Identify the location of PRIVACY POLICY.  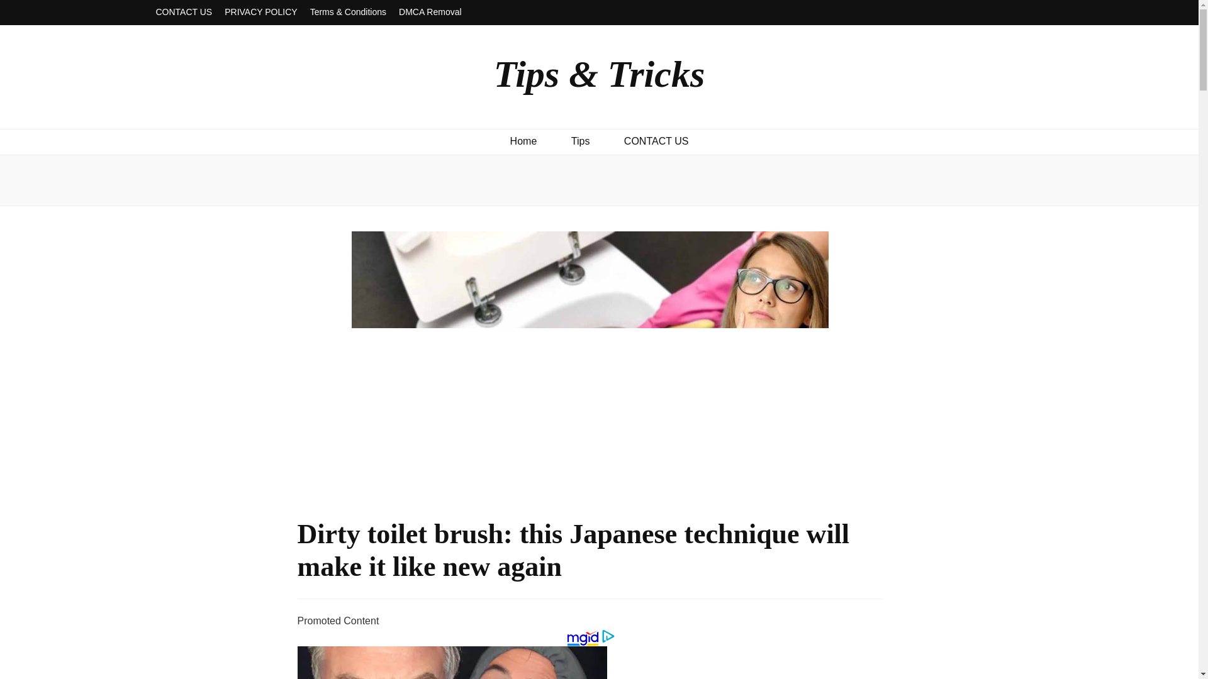
(260, 13).